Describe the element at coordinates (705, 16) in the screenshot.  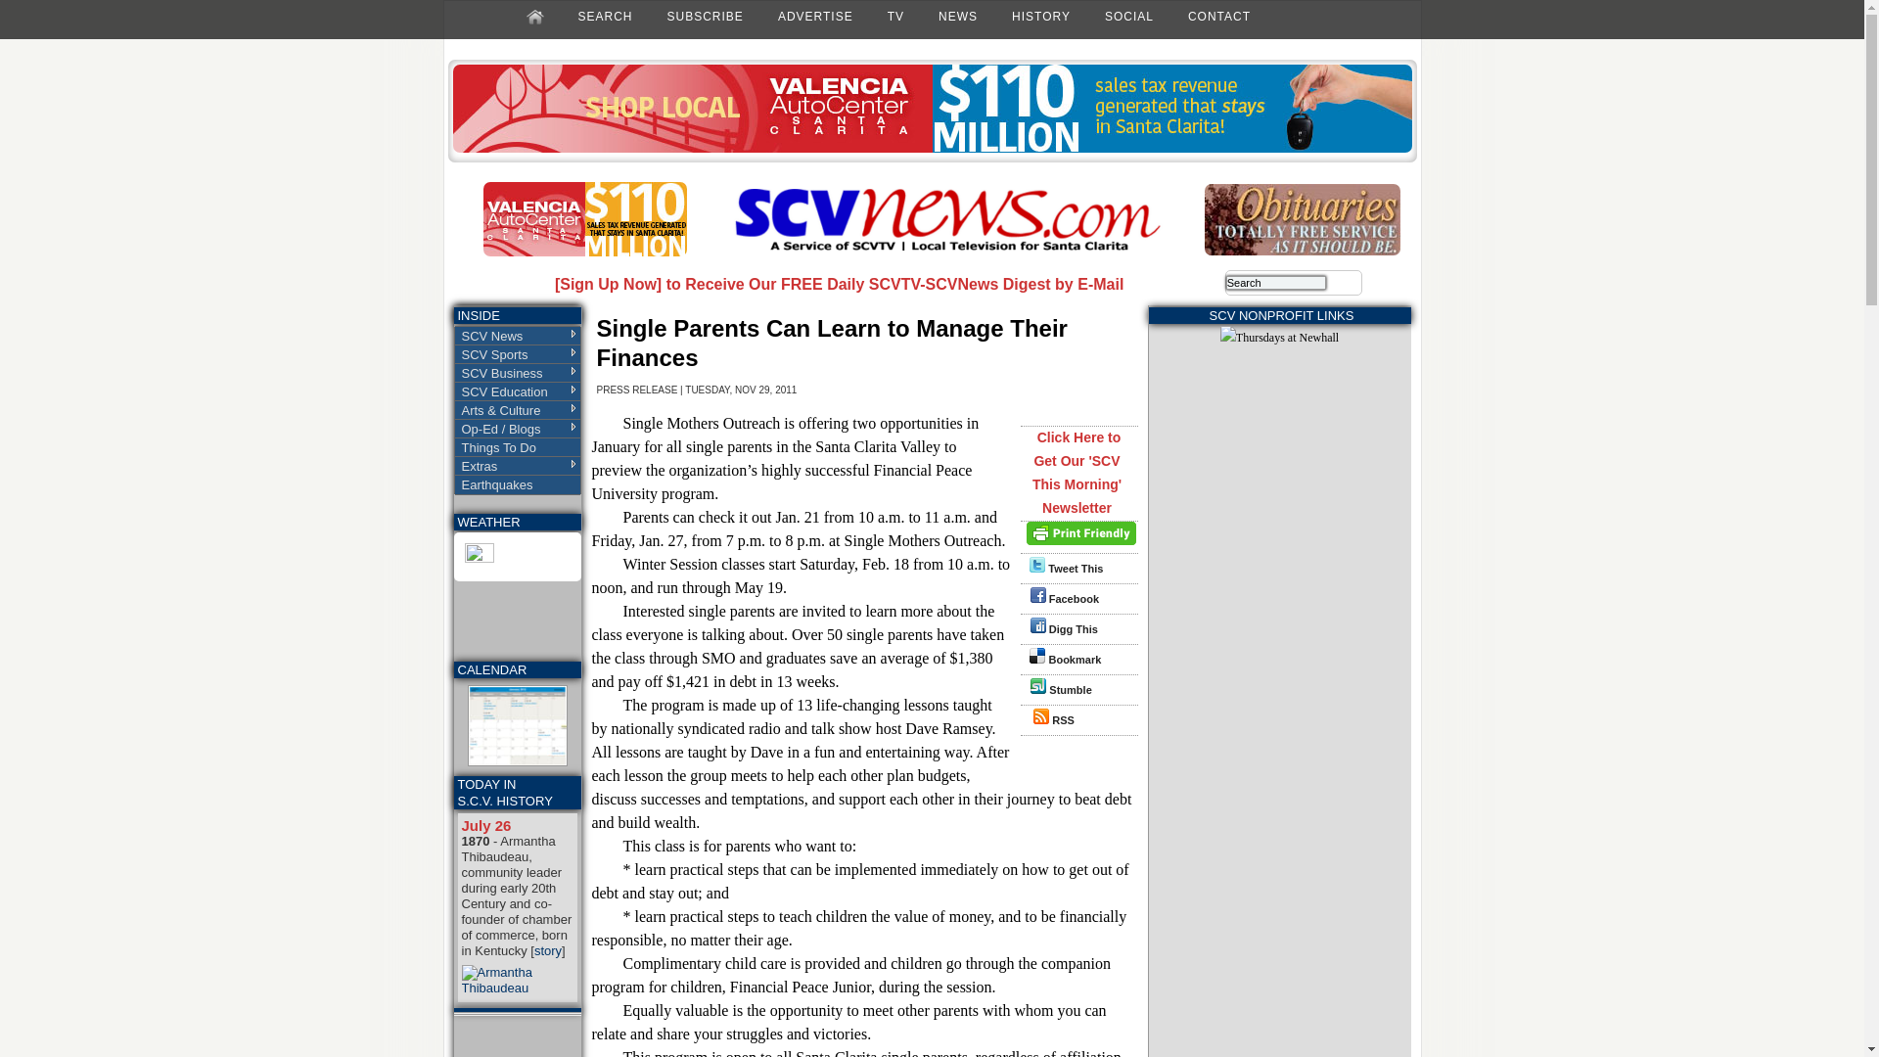
I see `SUBSCRIBE` at that location.